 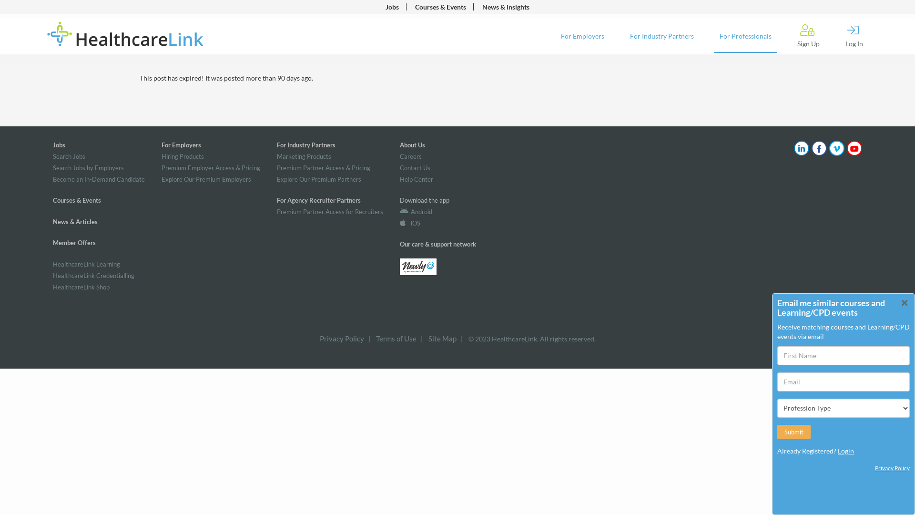 What do you see at coordinates (662, 37) in the screenshot?
I see `For Industry Partners` at bounding box center [662, 37].